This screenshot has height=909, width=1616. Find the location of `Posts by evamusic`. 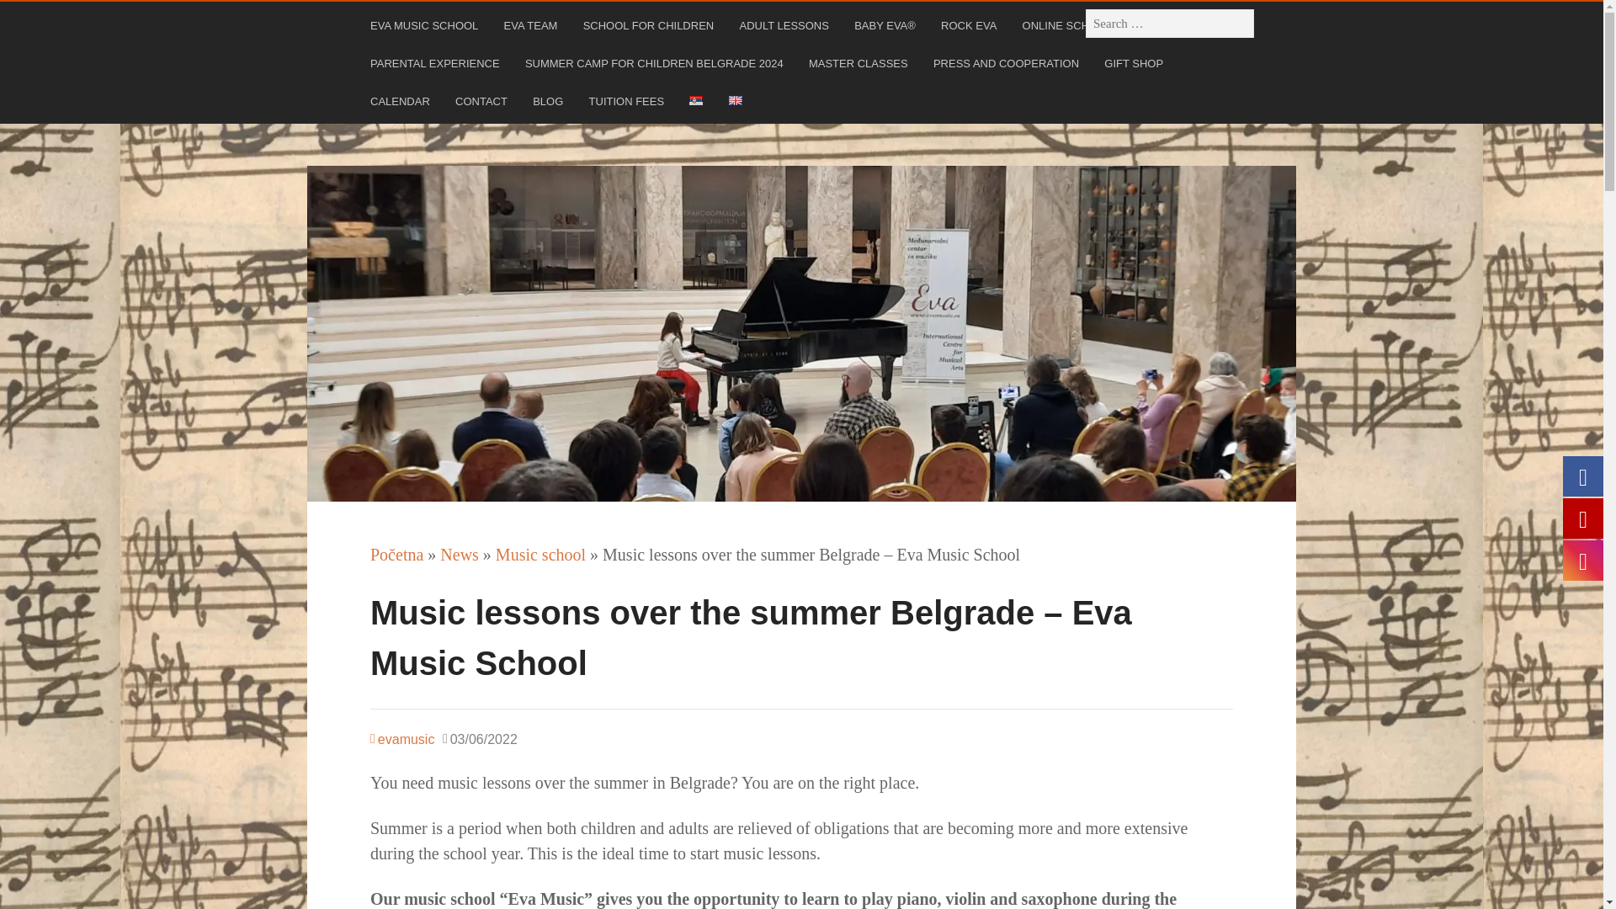

Posts by evamusic is located at coordinates (402, 739).